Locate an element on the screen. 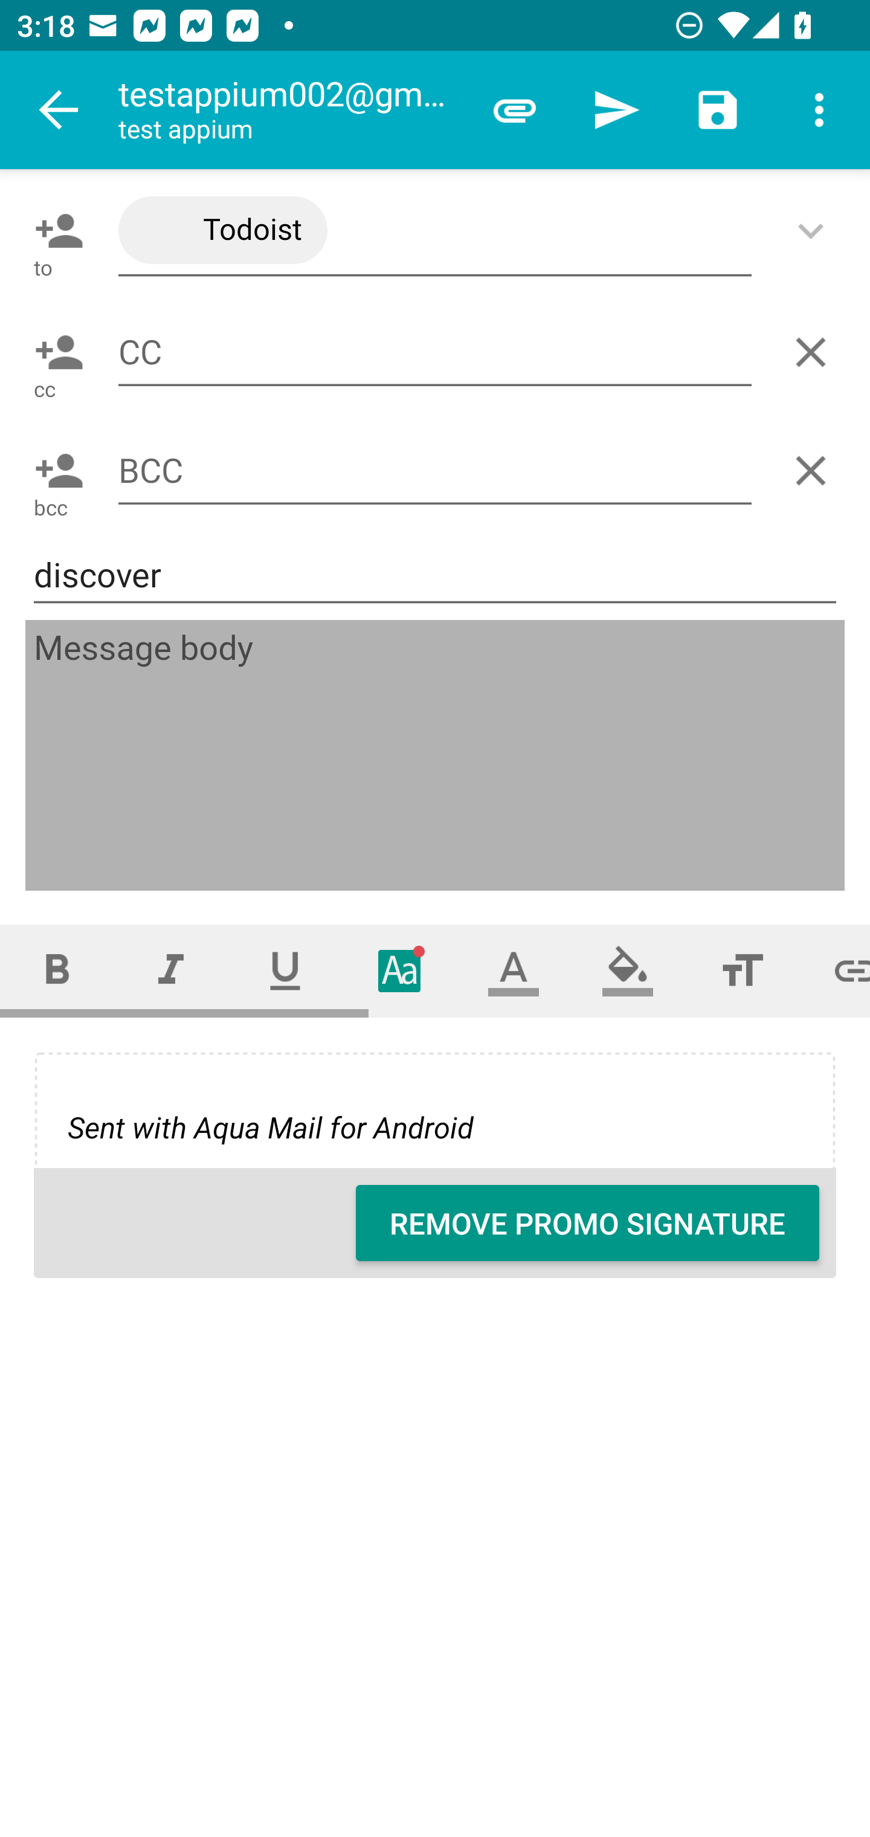 Image resolution: width=870 pixels, height=1837 pixels. REMOVE PROMO SIGNATURE is located at coordinates (587, 1223).